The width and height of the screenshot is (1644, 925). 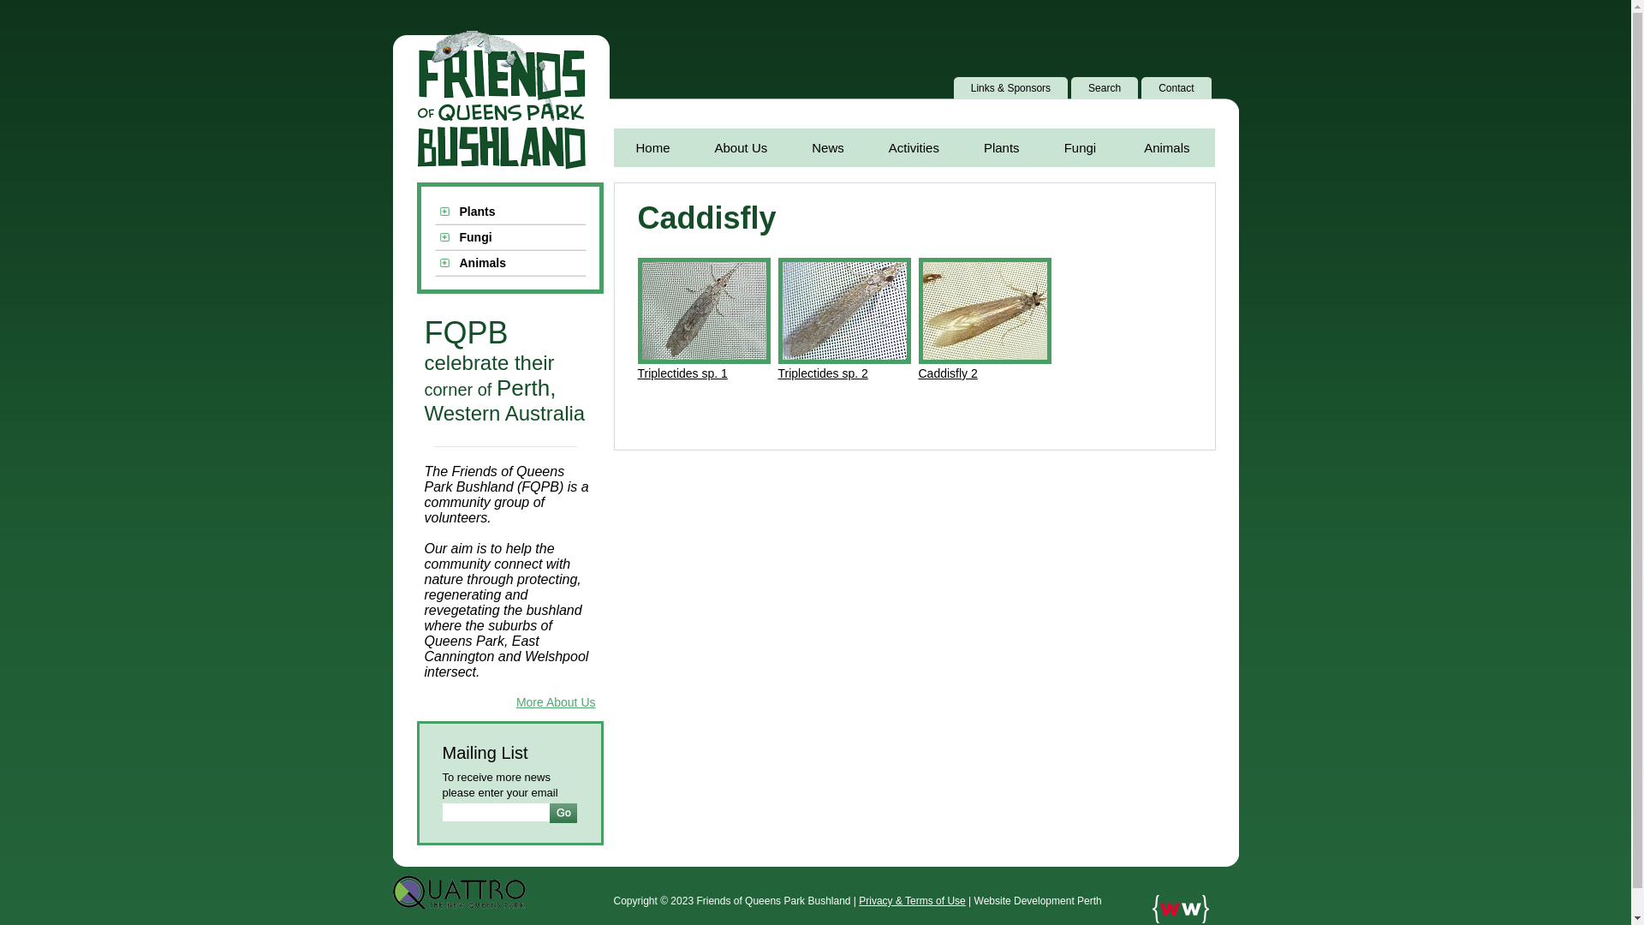 What do you see at coordinates (510, 264) in the screenshot?
I see `Animals` at bounding box center [510, 264].